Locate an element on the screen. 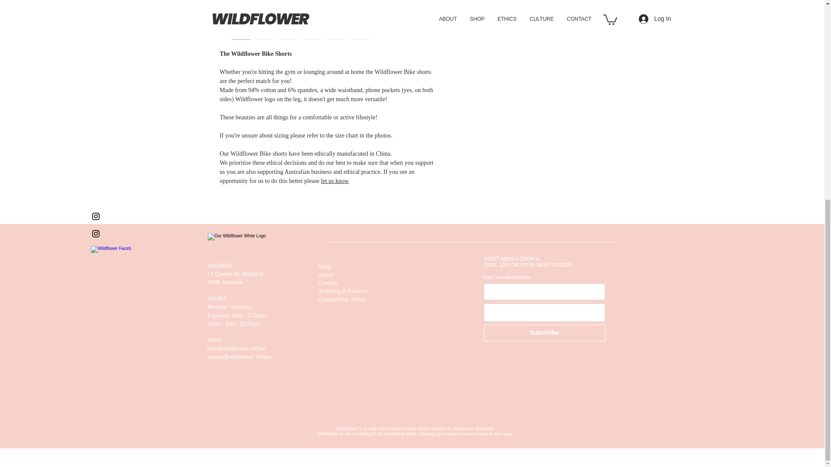 Image resolution: width=831 pixels, height=467 pixels. About is located at coordinates (325, 275).